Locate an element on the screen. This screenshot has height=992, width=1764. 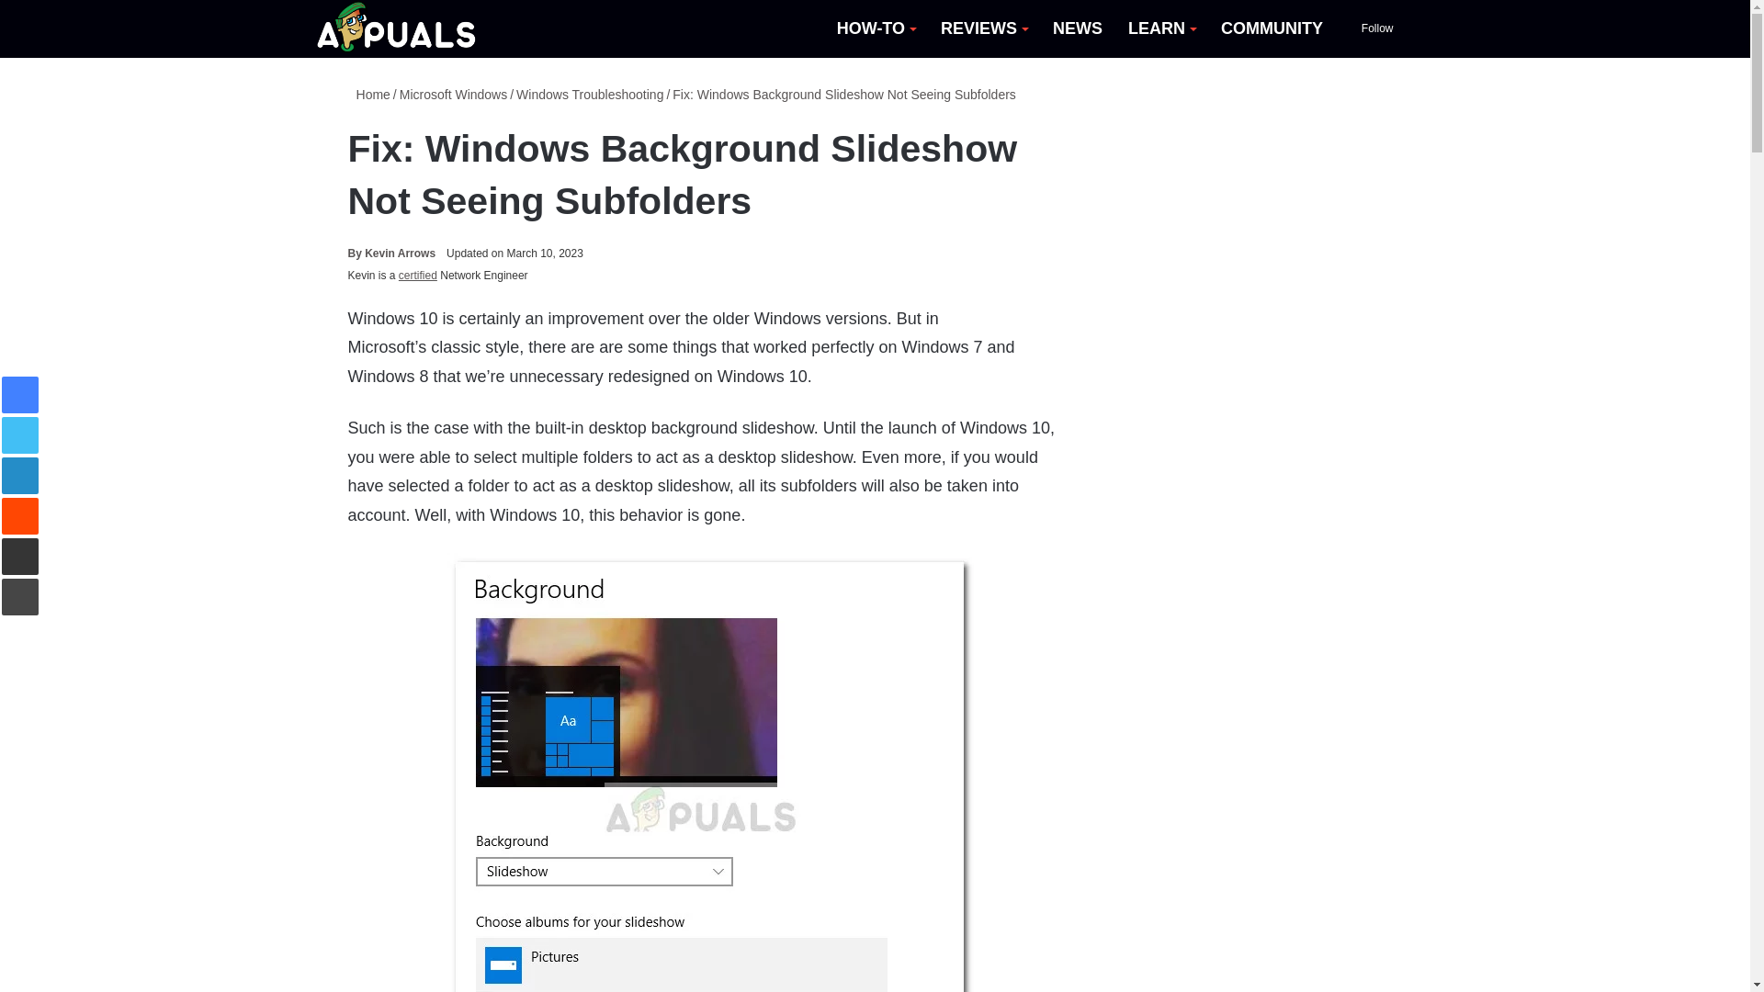
Facebook is located at coordinates (20, 395).